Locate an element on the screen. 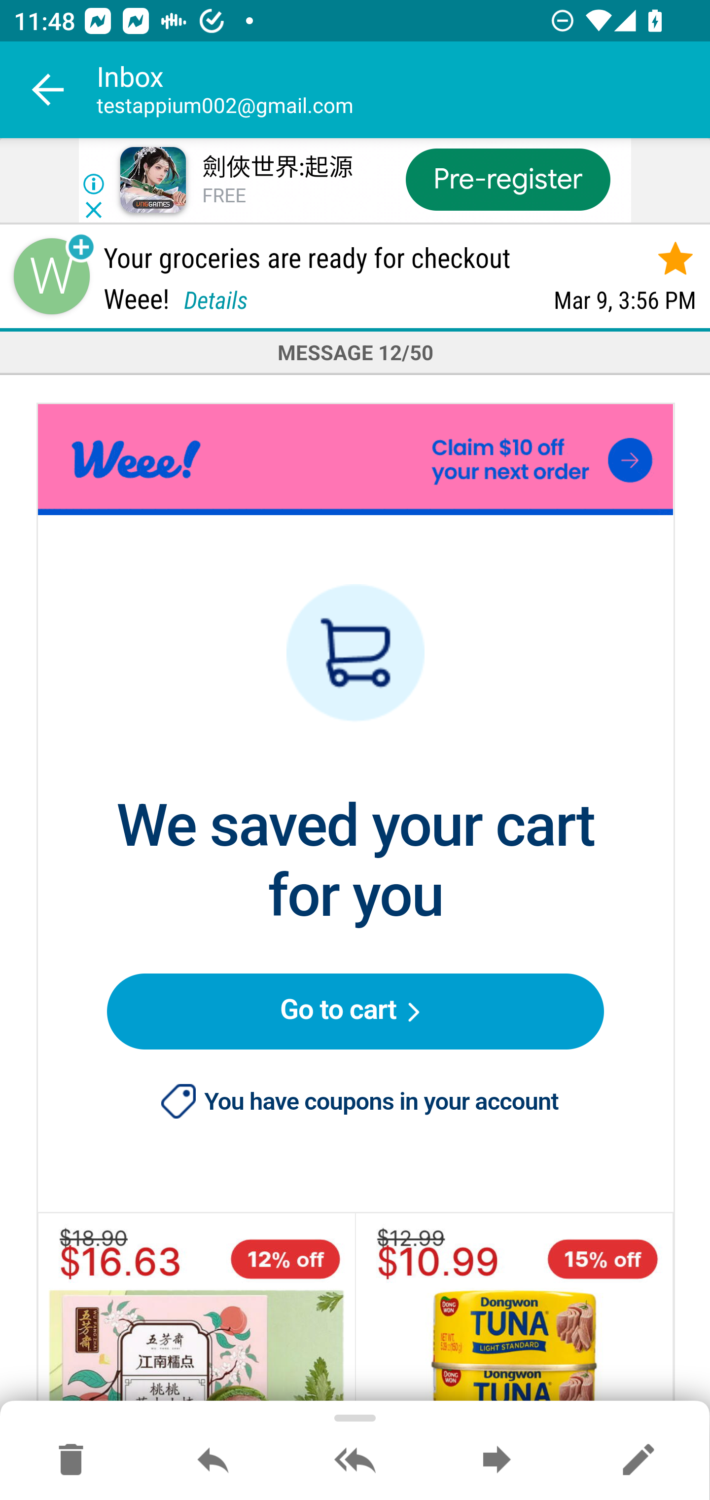 This screenshot has width=710, height=1500. 23543=s512=h623=pup is located at coordinates (514, 1310).